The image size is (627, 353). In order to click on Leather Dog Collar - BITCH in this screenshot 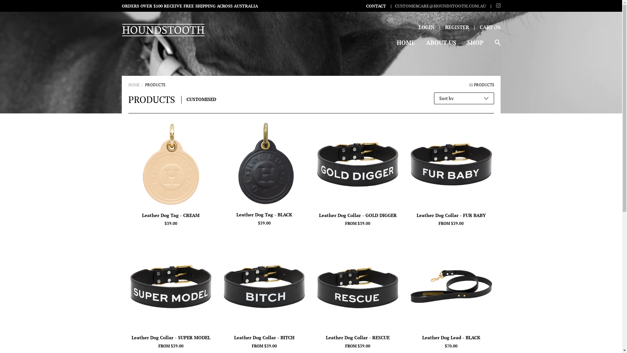, I will do `click(265, 338)`.